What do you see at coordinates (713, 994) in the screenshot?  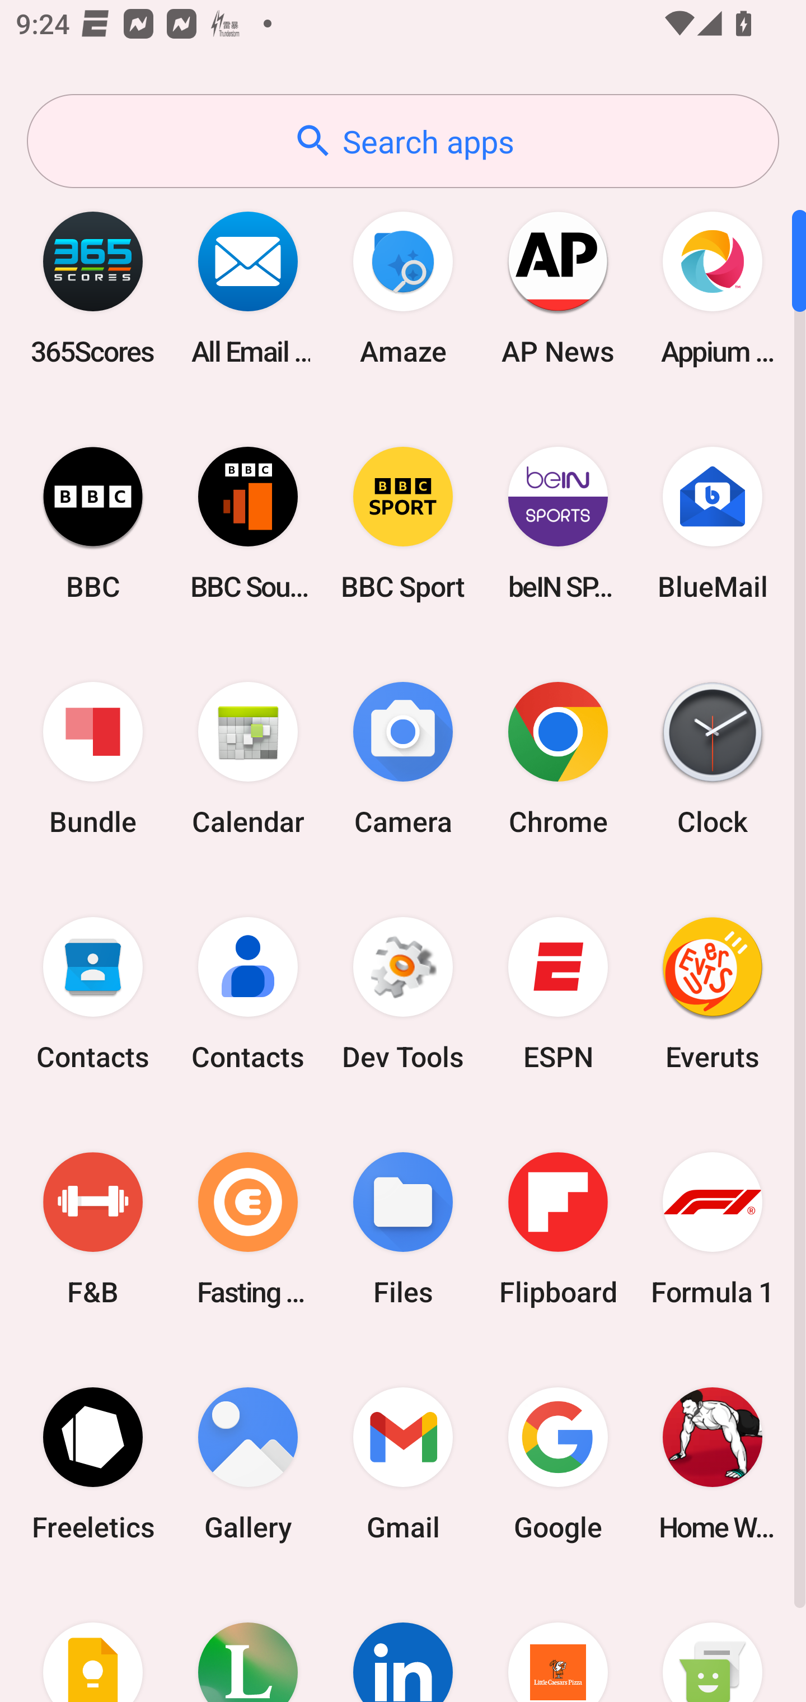 I see `Everuts` at bounding box center [713, 994].